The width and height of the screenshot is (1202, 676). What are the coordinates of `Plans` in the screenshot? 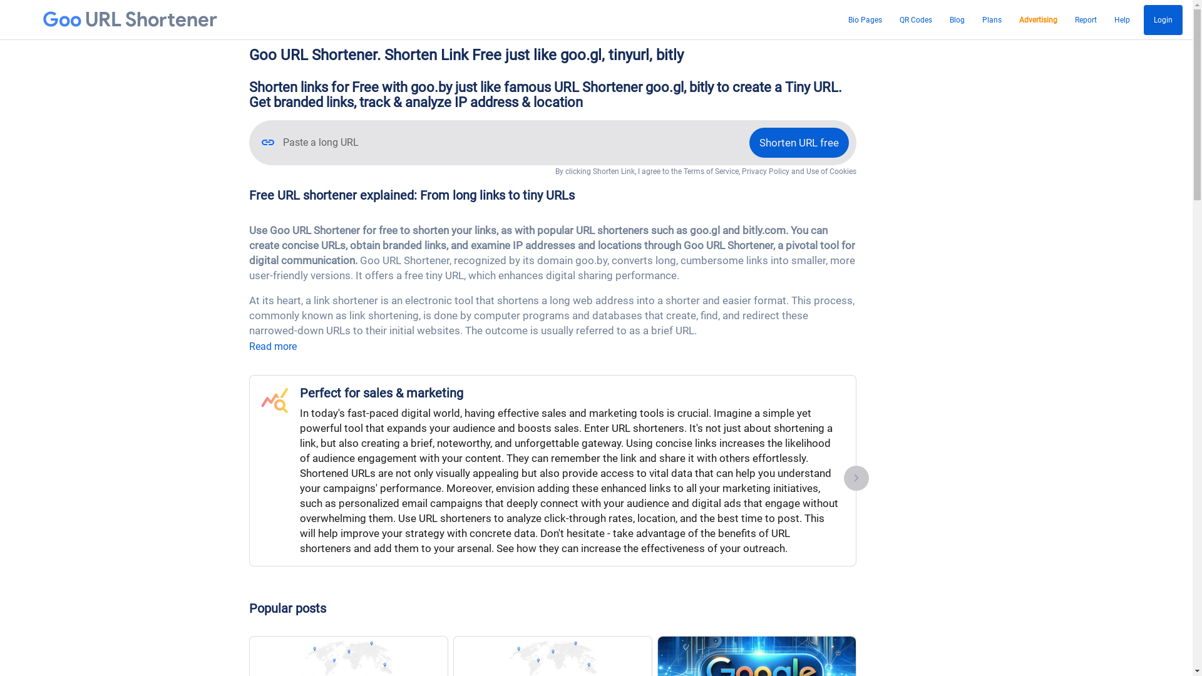 It's located at (992, 20).